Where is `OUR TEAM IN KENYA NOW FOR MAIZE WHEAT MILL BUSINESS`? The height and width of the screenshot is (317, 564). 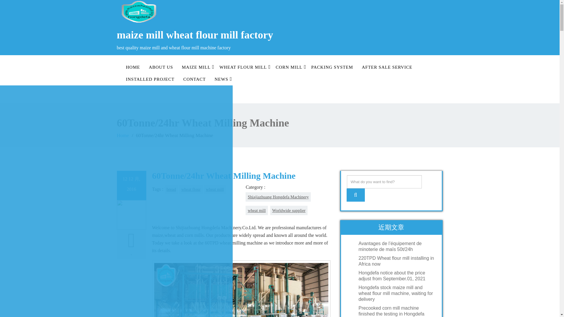
OUR TEAM IN KENYA NOW FOR MAIZE WHEAT MILL BUSINESS is located at coordinates (116, 119).